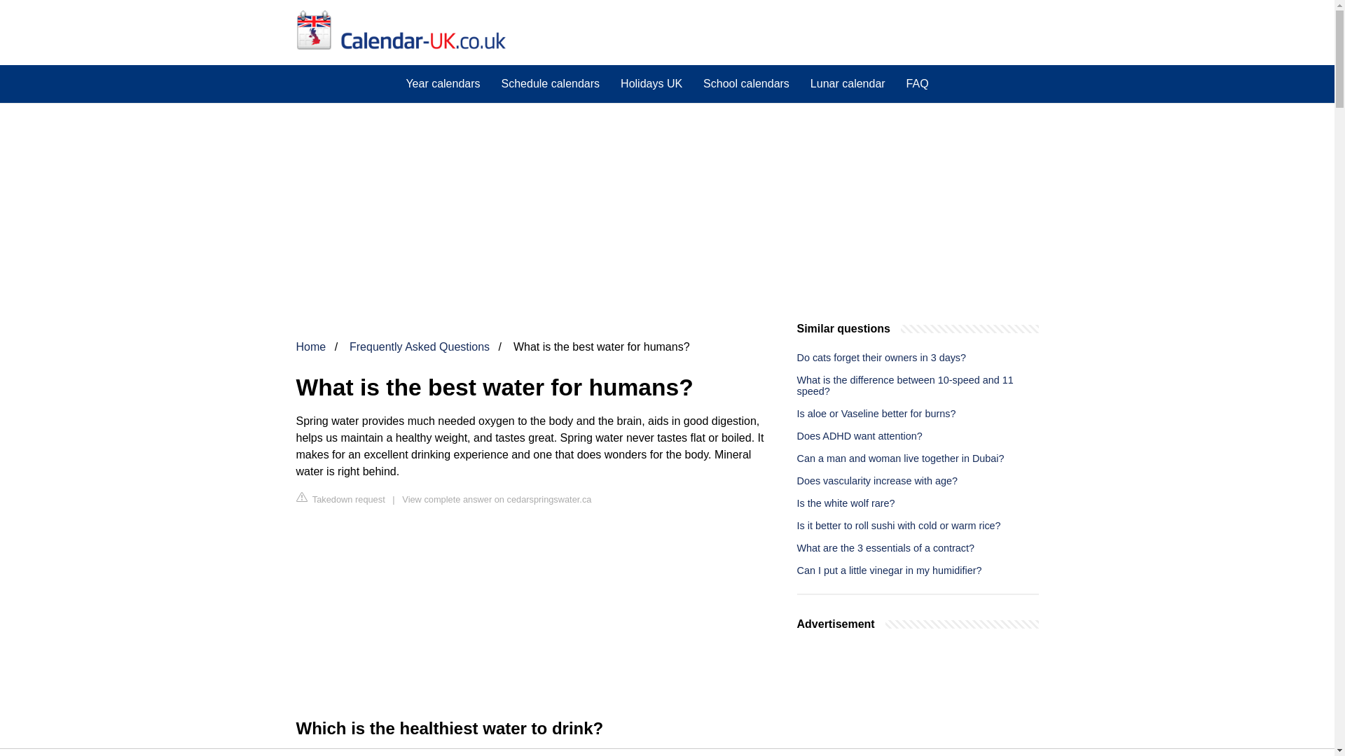 The height and width of the screenshot is (756, 1345). Describe the element at coordinates (340, 498) in the screenshot. I see `Takedown request` at that location.